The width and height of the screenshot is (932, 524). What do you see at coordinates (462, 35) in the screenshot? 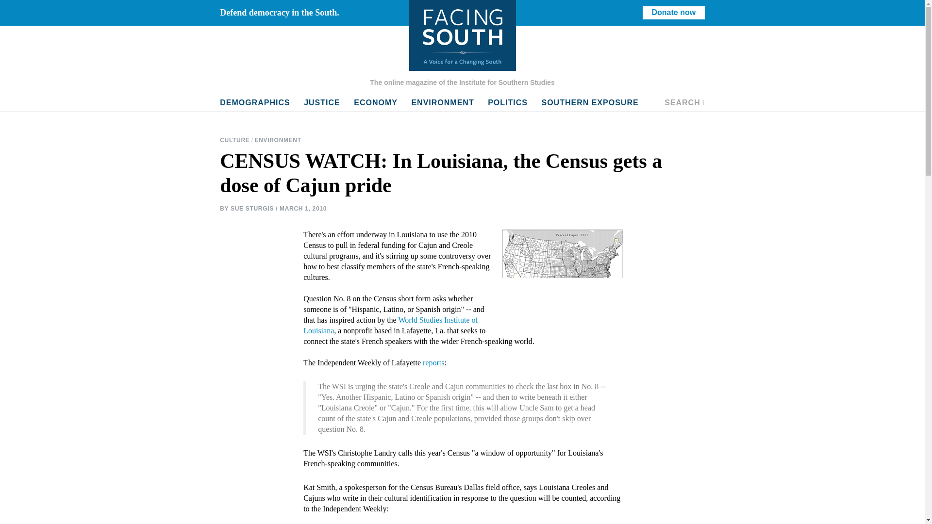
I see `Home` at bounding box center [462, 35].